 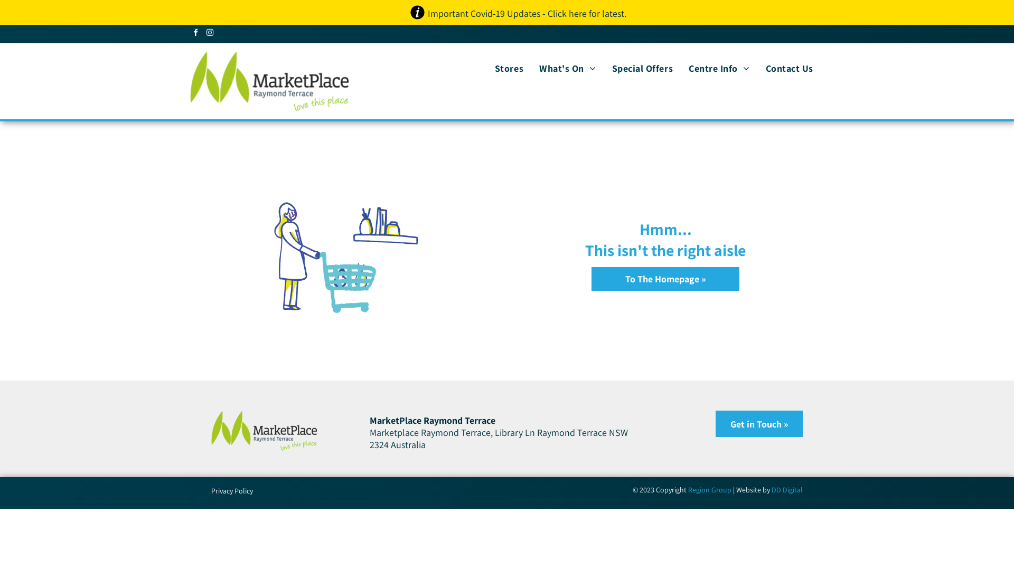 What do you see at coordinates (643, 68) in the screenshot?
I see `Special Offers` at bounding box center [643, 68].